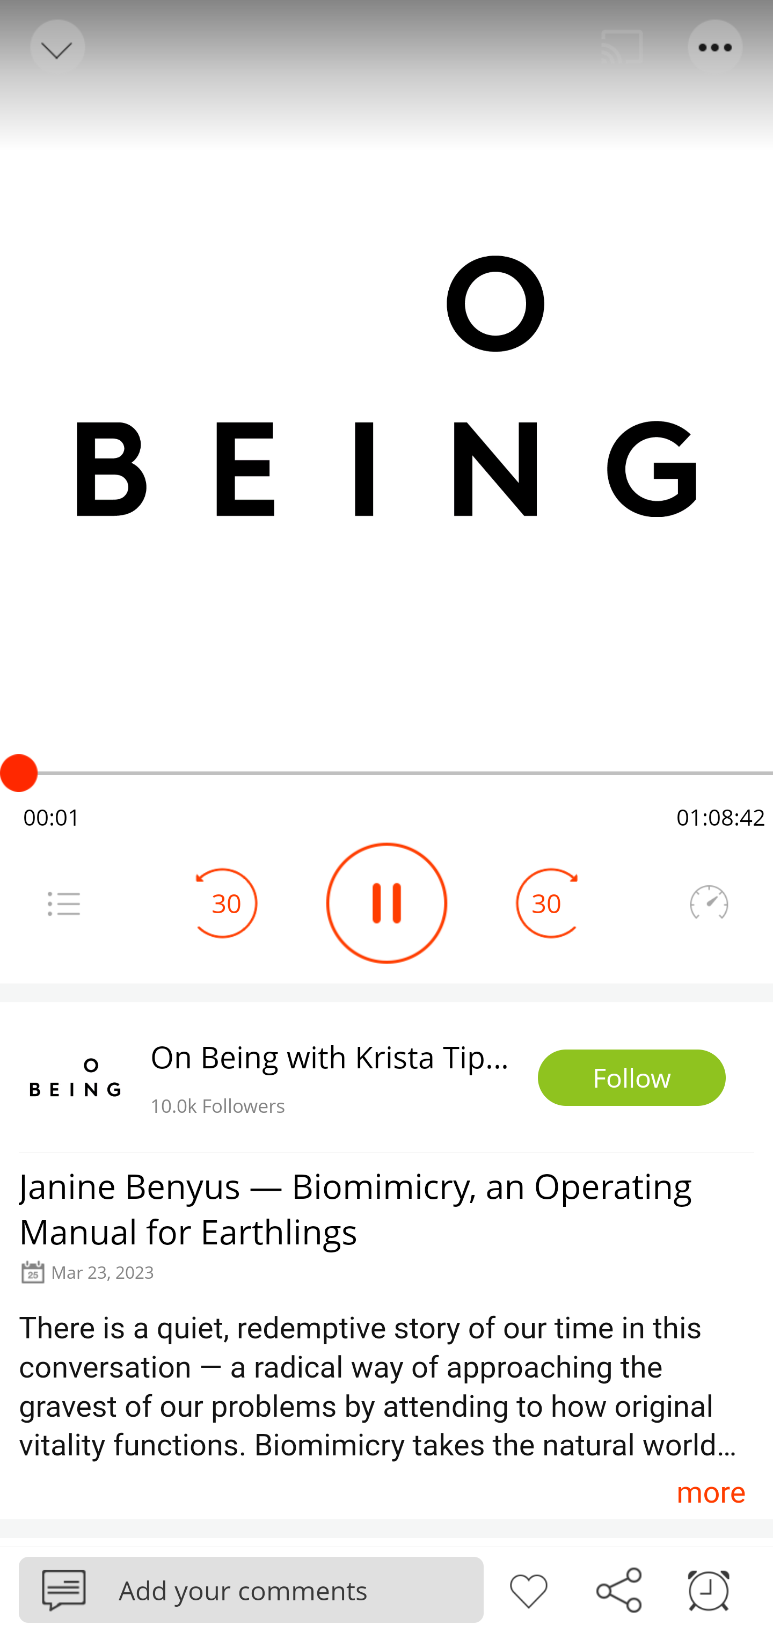 This screenshot has width=773, height=1632. Describe the element at coordinates (632, 1078) in the screenshot. I see `Follow` at that location.